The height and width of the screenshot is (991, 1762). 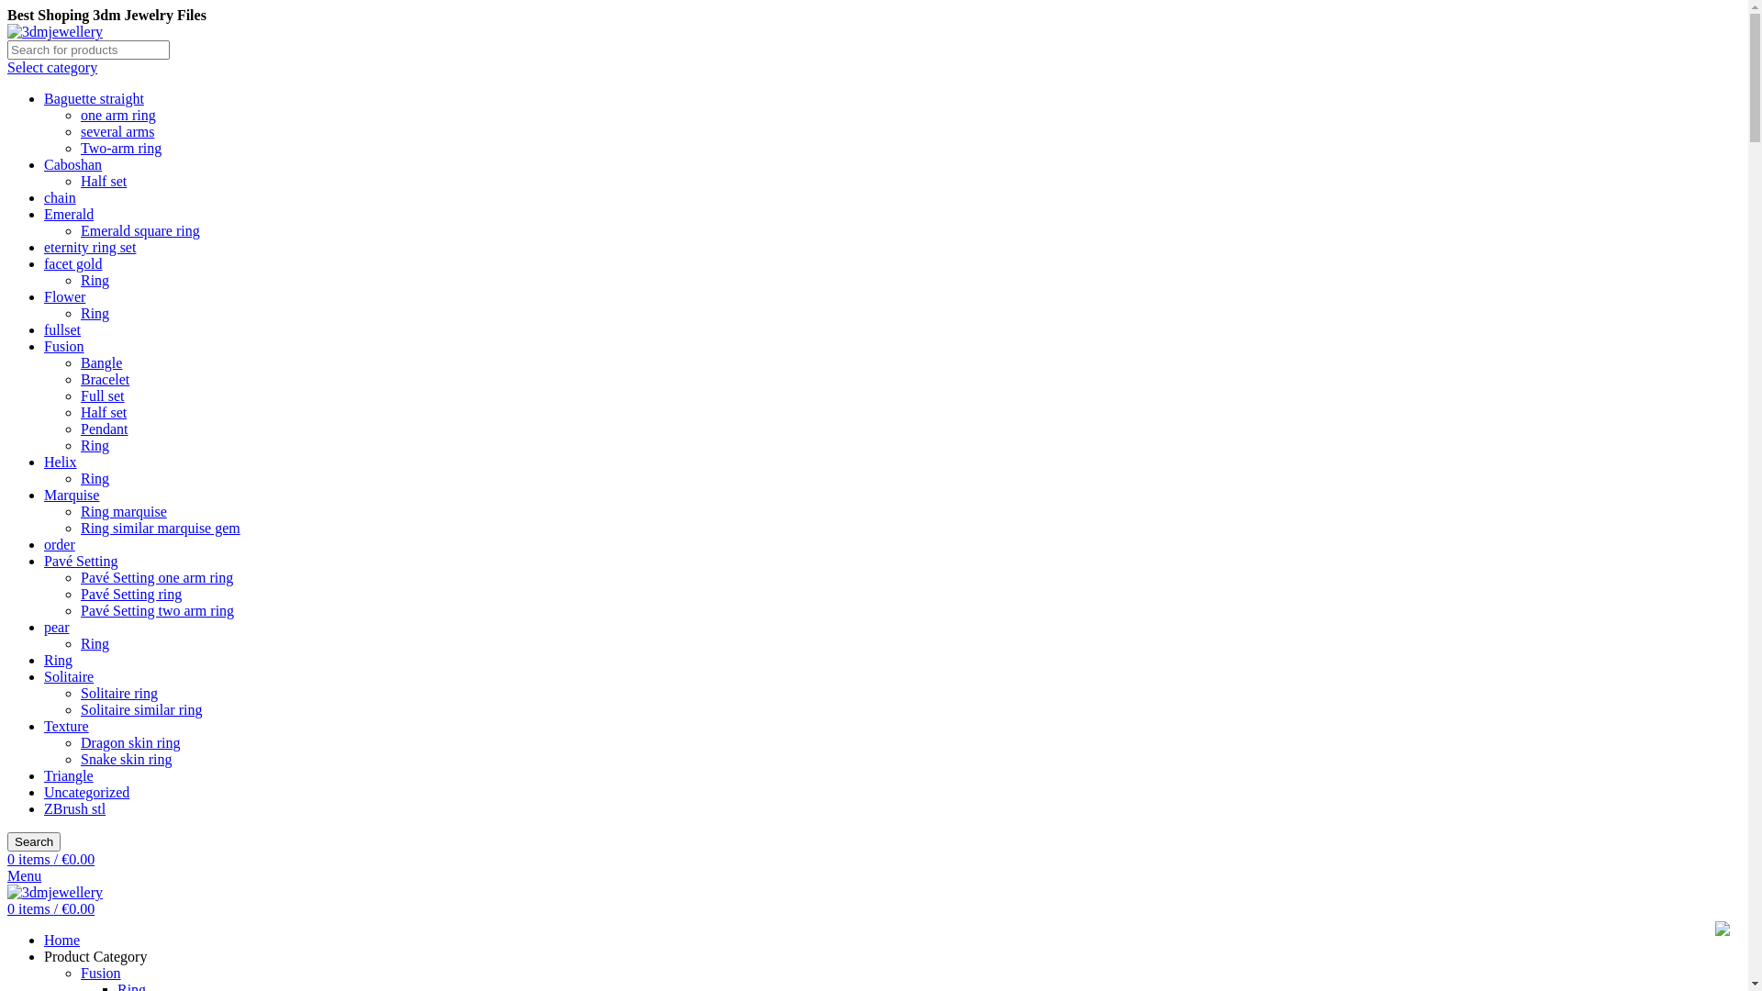 What do you see at coordinates (62, 940) in the screenshot?
I see `Home` at bounding box center [62, 940].